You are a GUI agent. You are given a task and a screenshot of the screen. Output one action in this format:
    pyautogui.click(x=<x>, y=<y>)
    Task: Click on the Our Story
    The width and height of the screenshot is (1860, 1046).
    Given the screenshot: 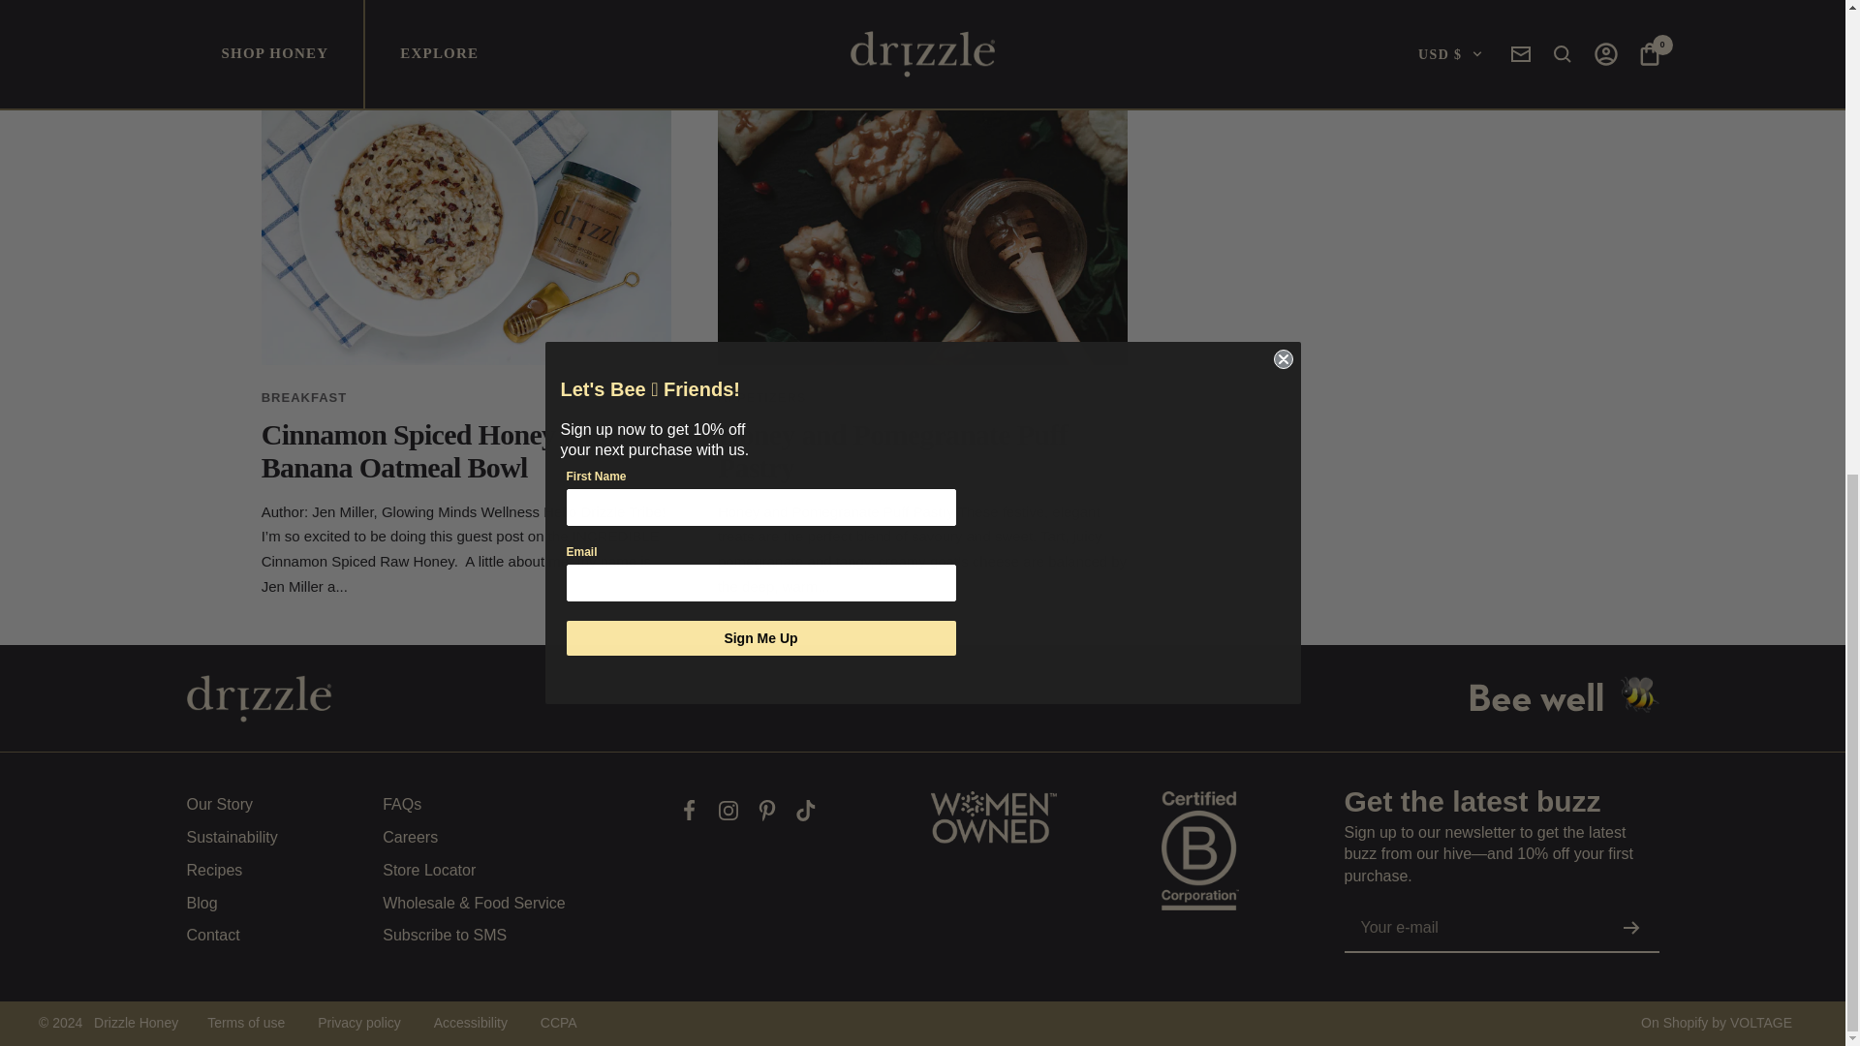 What is the action you would take?
    pyautogui.click(x=219, y=804)
    